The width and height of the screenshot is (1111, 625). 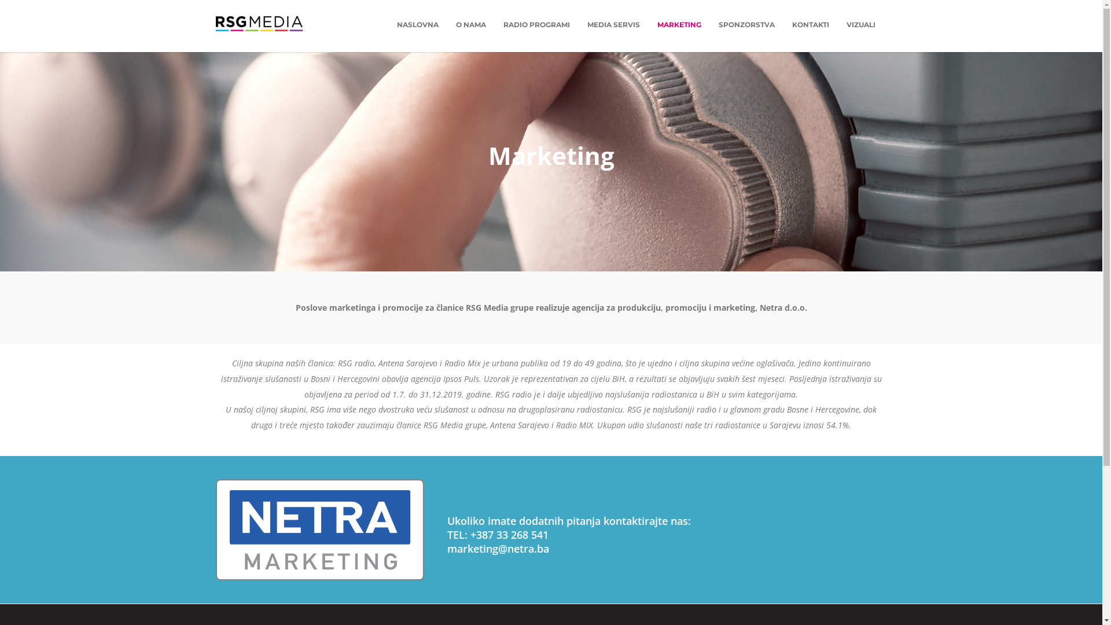 What do you see at coordinates (417, 24) in the screenshot?
I see `NASLOVNA` at bounding box center [417, 24].